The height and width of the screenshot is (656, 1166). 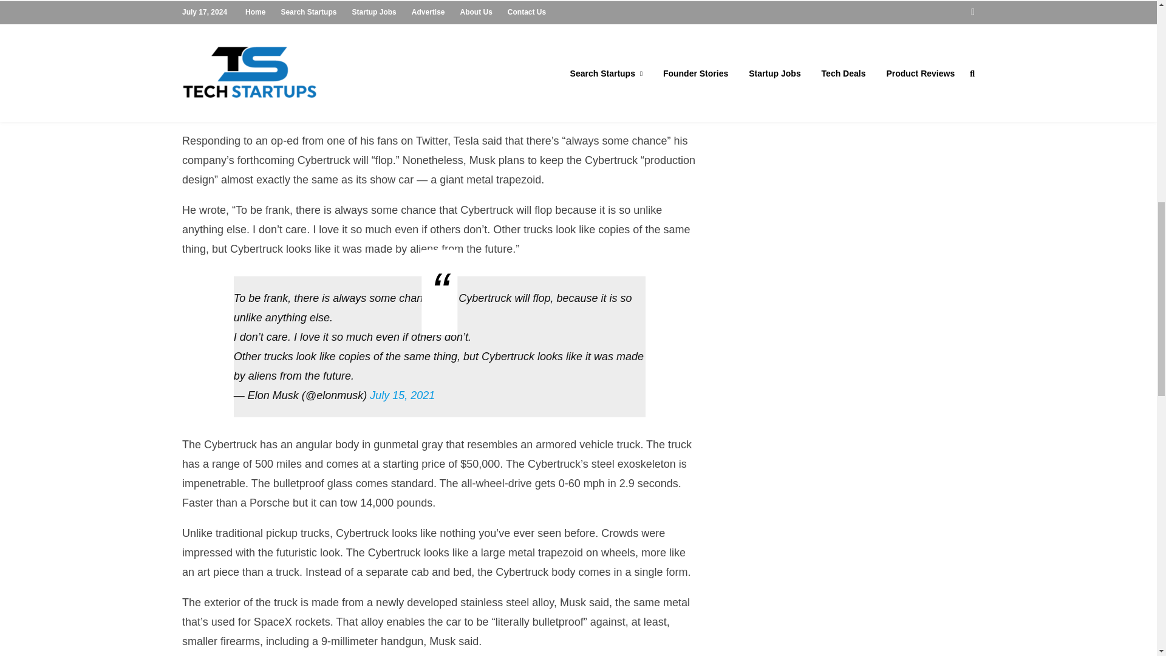 I want to click on Advertisement, so click(x=852, y=82).